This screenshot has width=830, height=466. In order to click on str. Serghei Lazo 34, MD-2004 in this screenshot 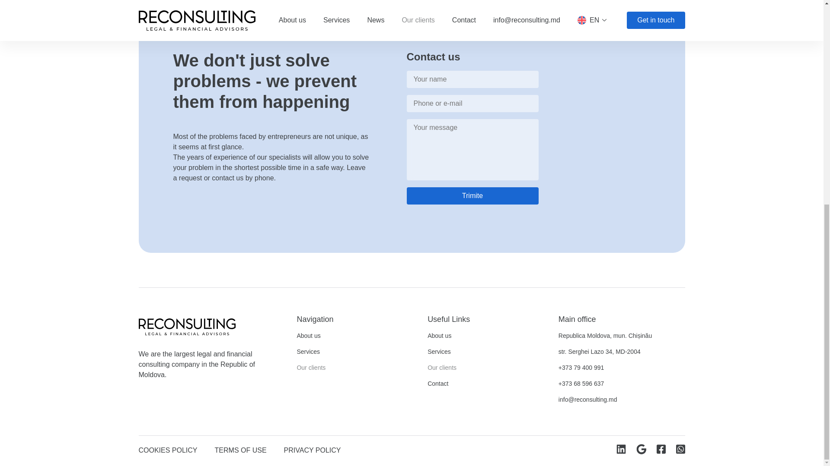, I will do `click(600, 352)`.